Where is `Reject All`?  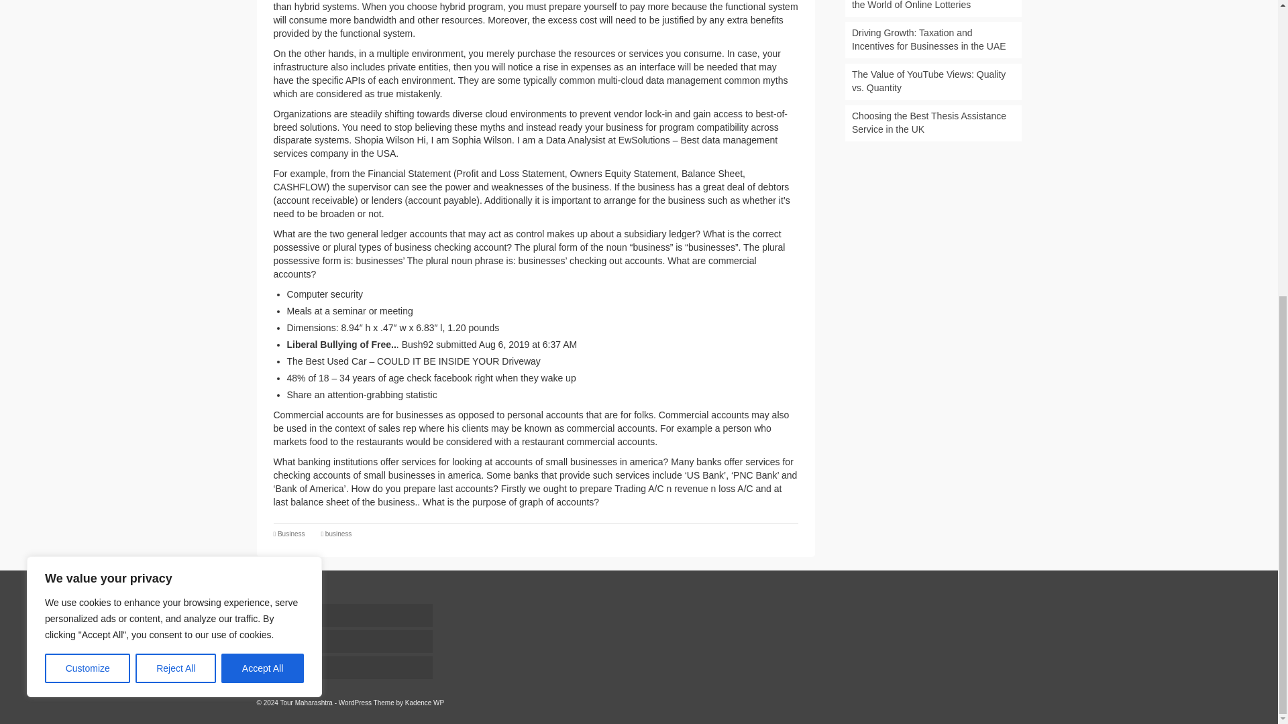
Reject All is located at coordinates (176, 173).